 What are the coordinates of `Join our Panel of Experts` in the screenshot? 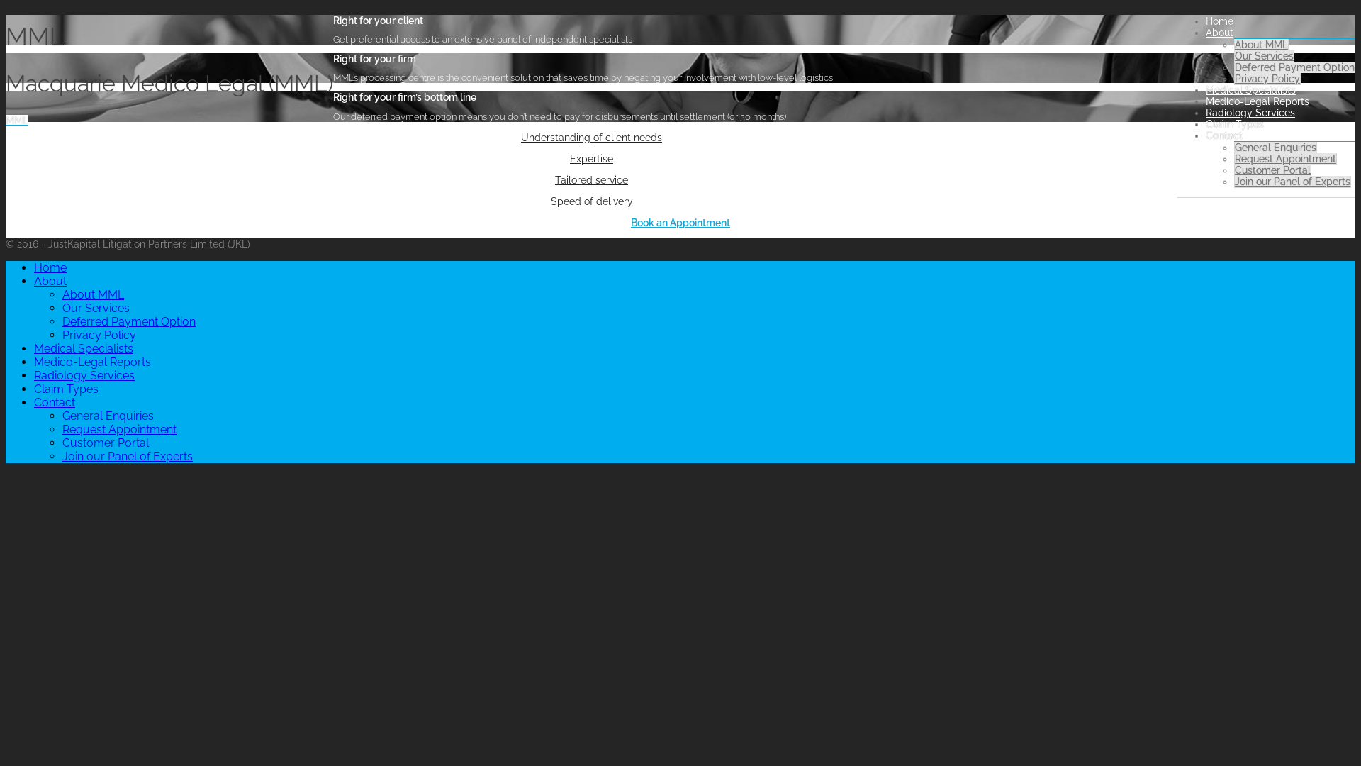 It's located at (128, 457).